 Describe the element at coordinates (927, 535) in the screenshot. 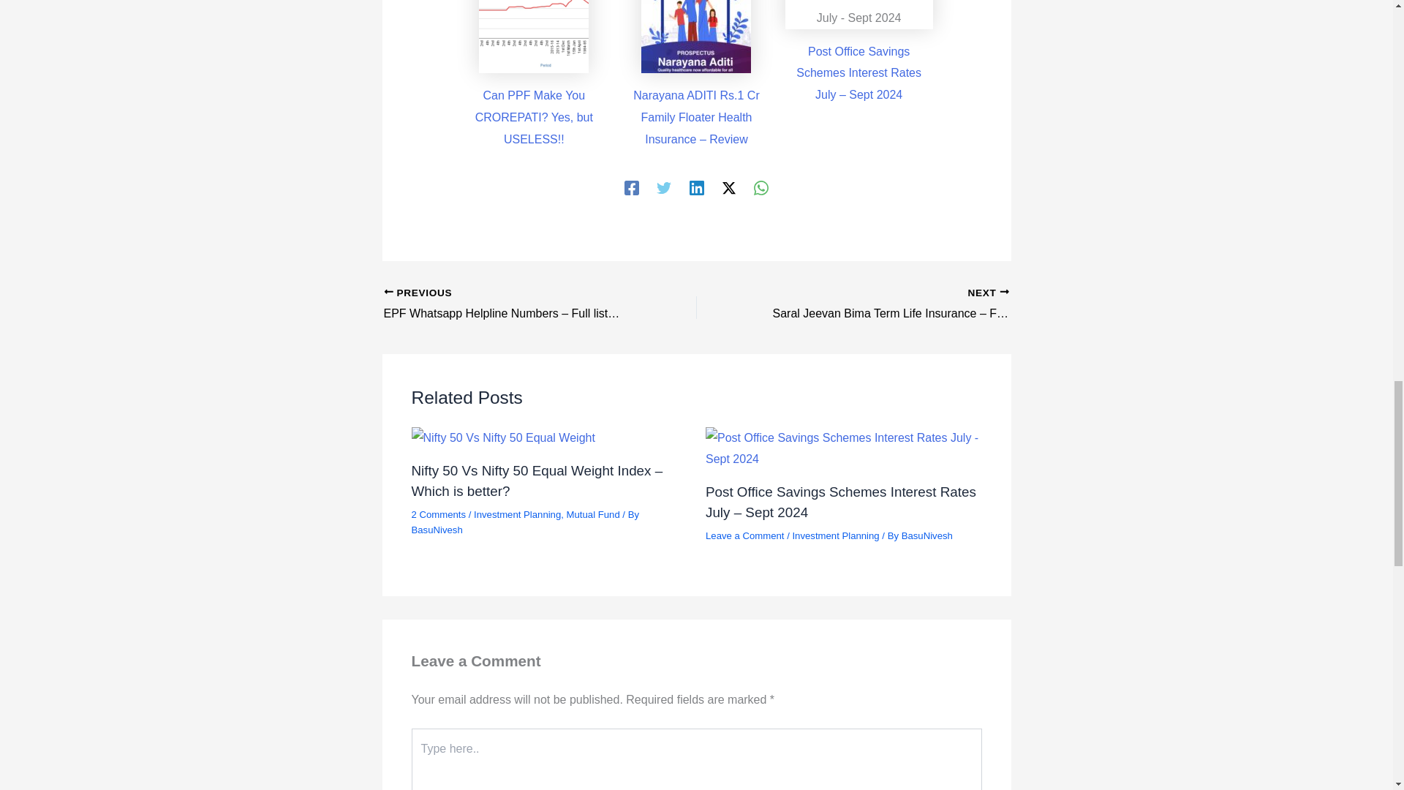

I see `View all posts by BasuNivesh` at that location.